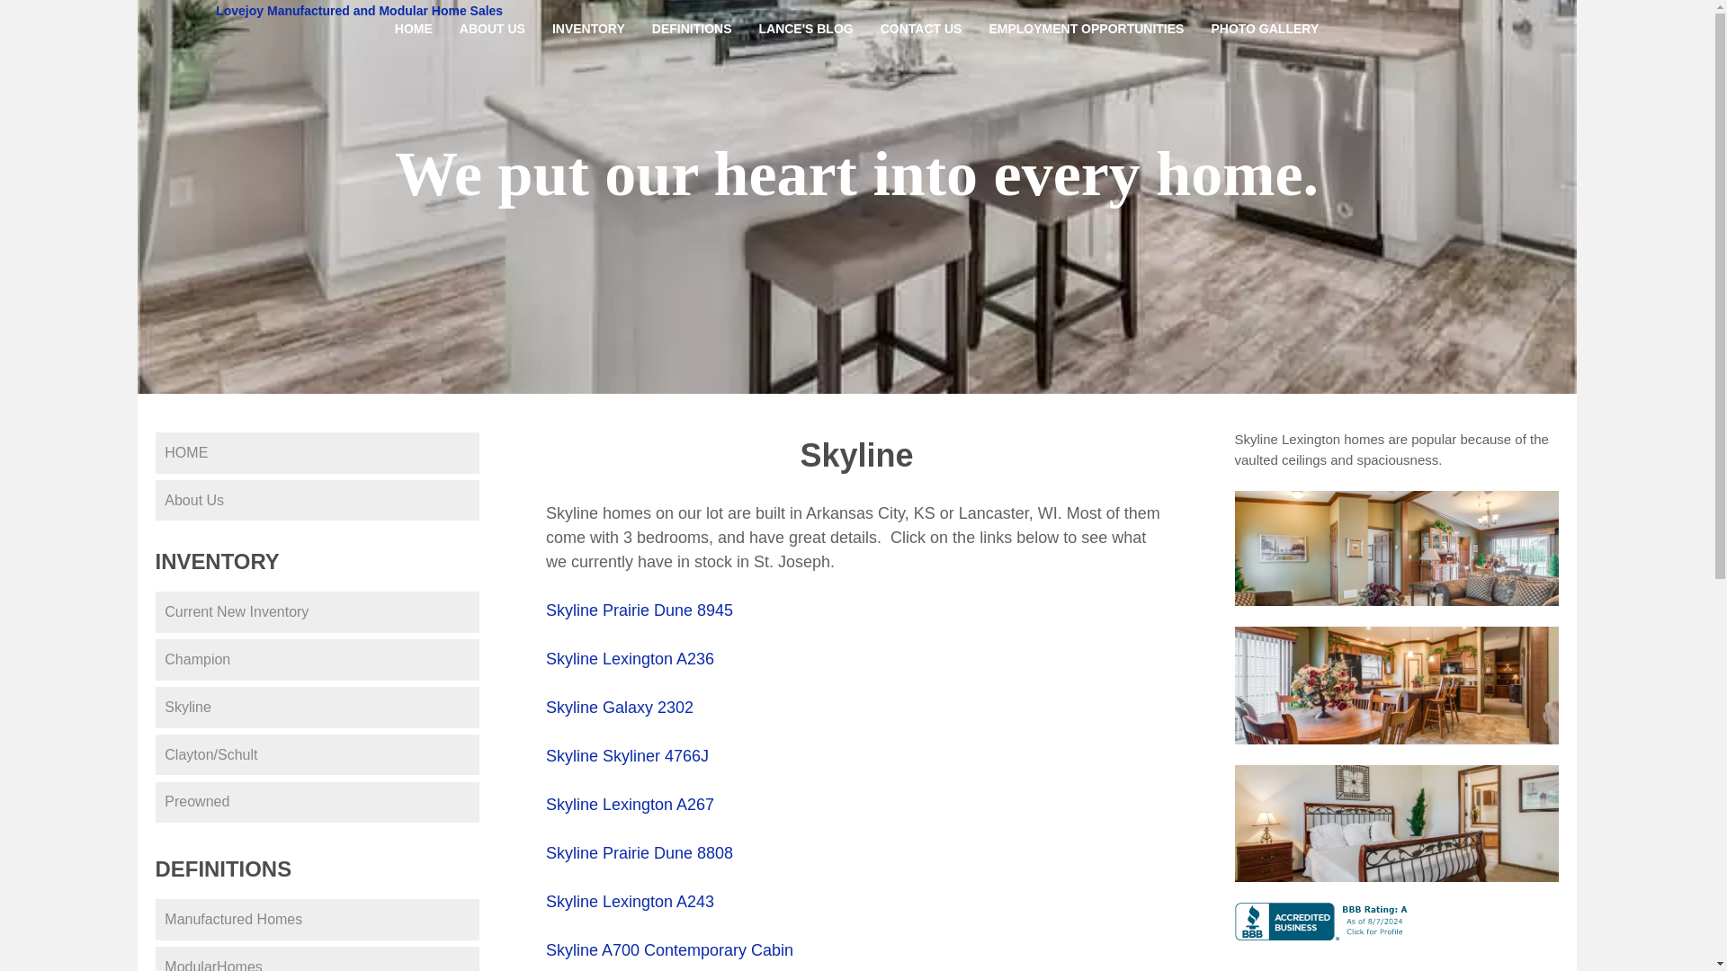  I want to click on Skyline Lexington A236, so click(630, 658).